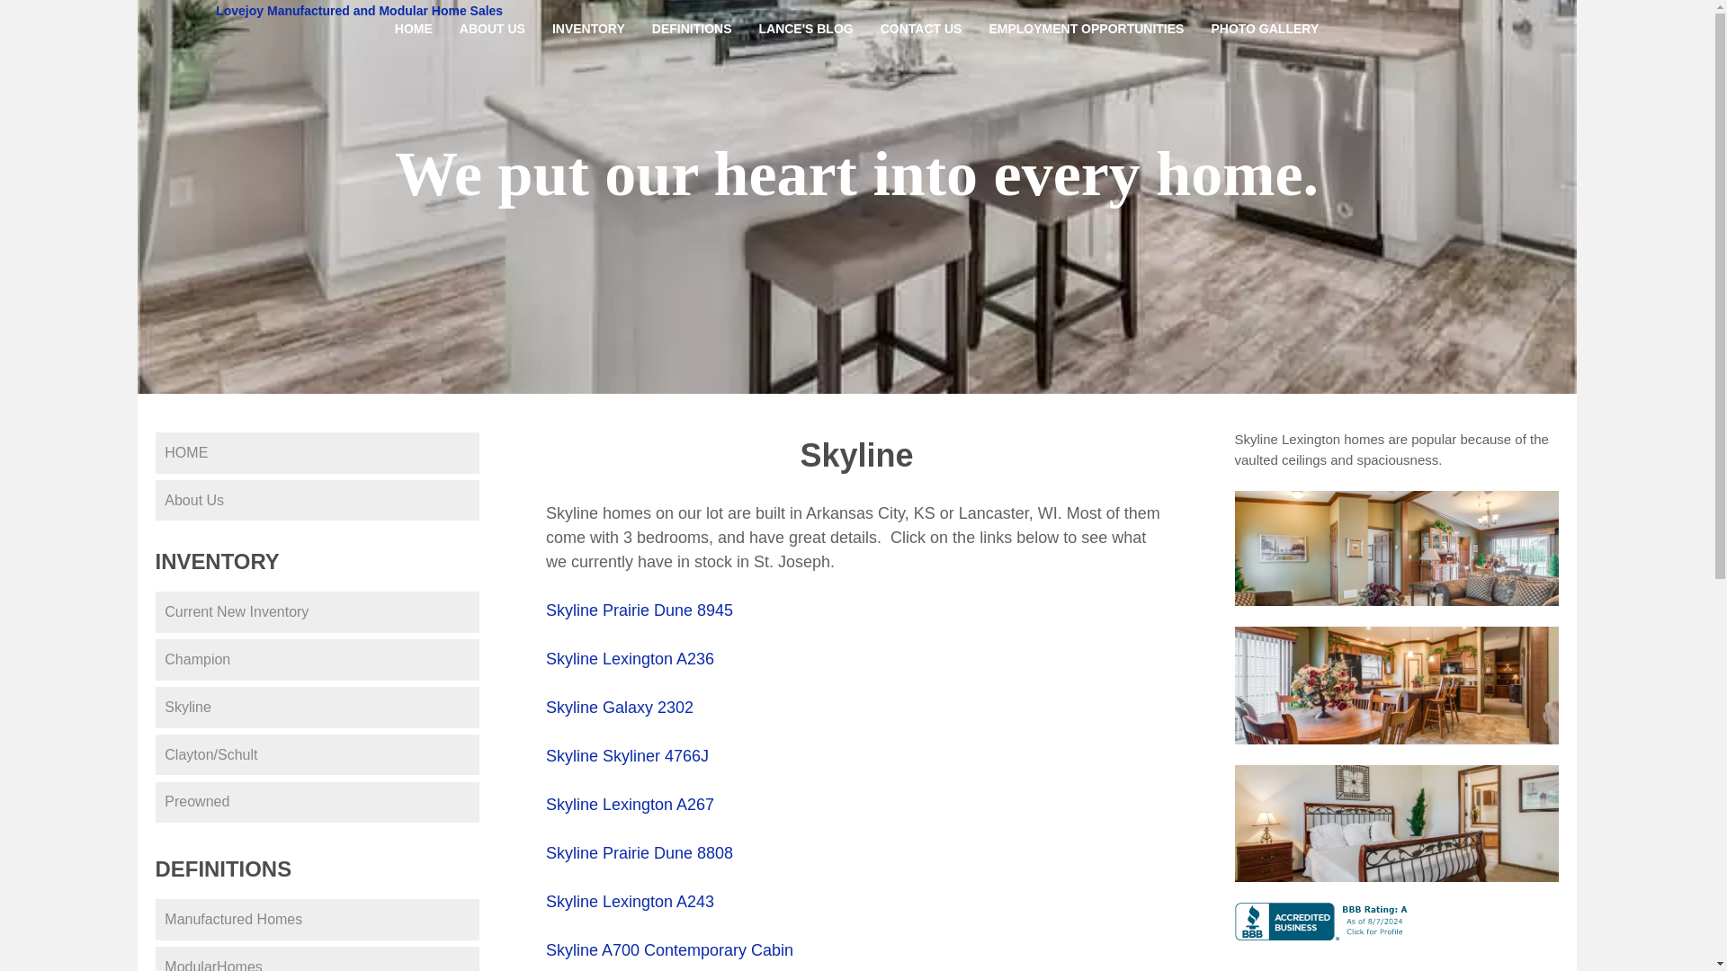  I want to click on Skyline Lexington A236, so click(630, 658).